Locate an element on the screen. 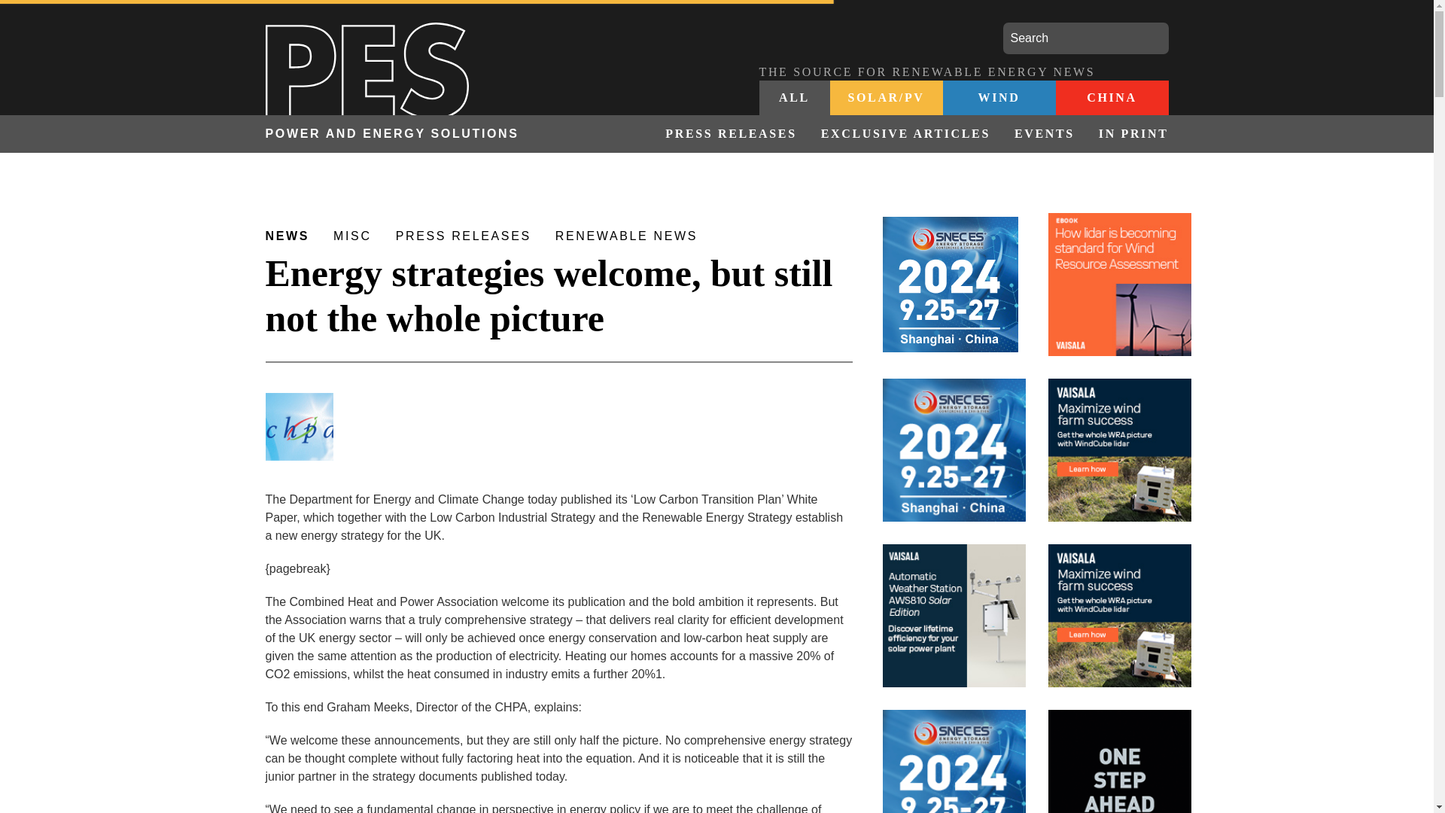 This screenshot has height=813, width=1445. PRESS RELEASES is located at coordinates (730, 134).